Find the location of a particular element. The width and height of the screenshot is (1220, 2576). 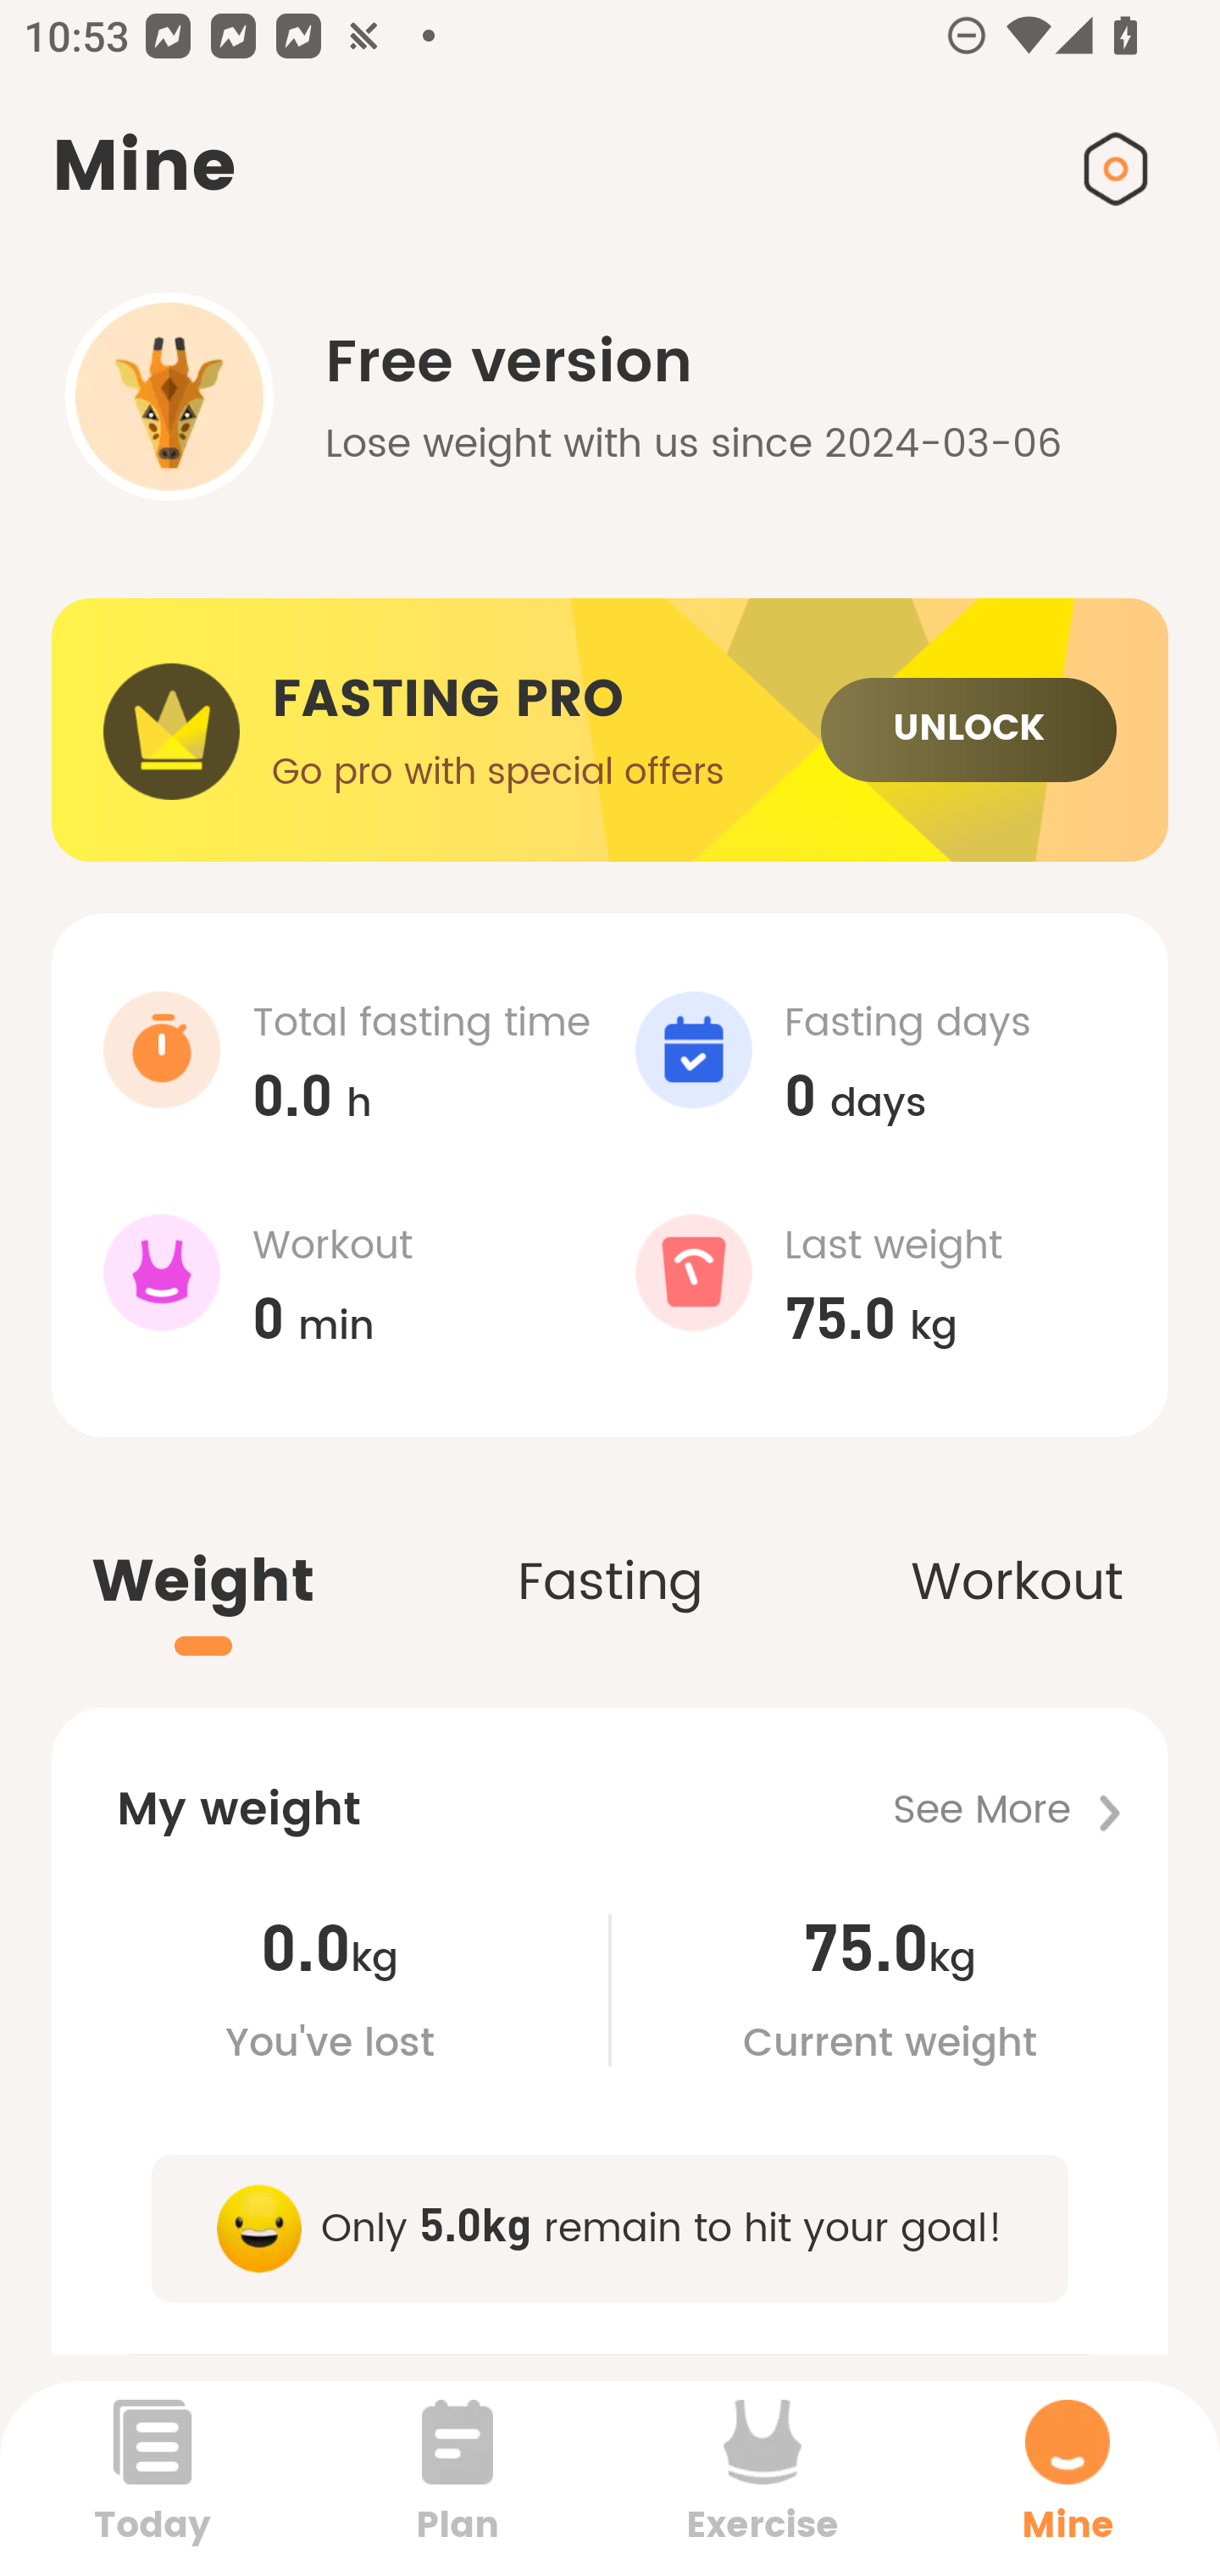

Workout is located at coordinates (1017, 1546).